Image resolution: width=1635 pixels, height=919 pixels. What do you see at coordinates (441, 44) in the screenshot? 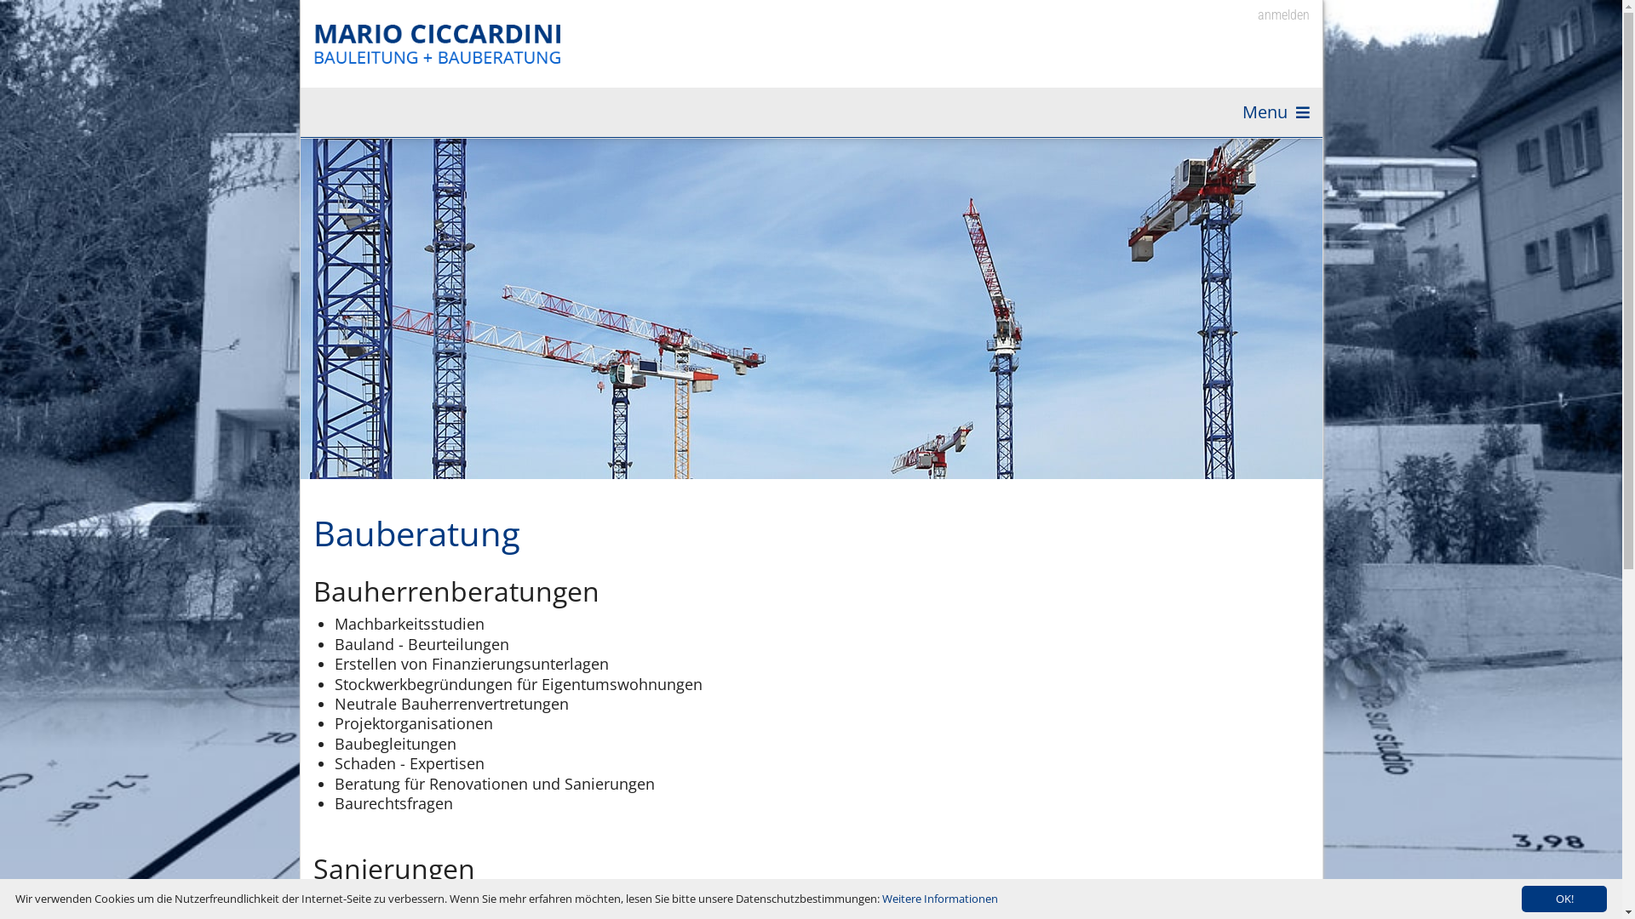
I see `Mario Ciccardini` at bounding box center [441, 44].